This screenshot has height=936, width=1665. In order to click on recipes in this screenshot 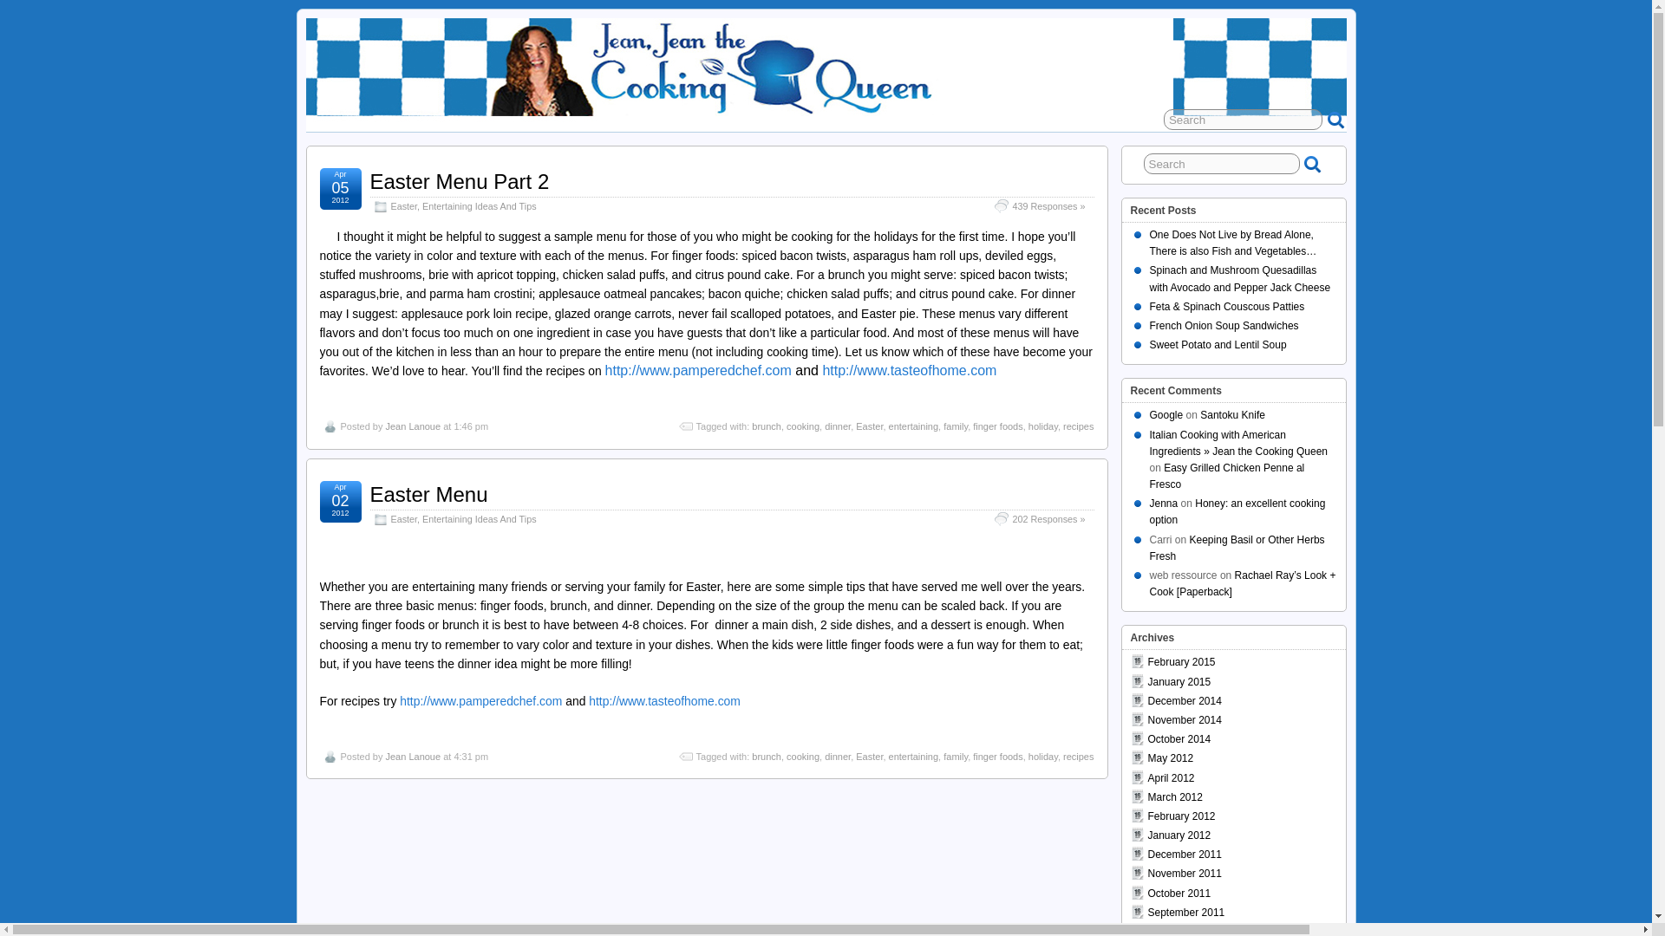, I will do `click(1079, 426)`.